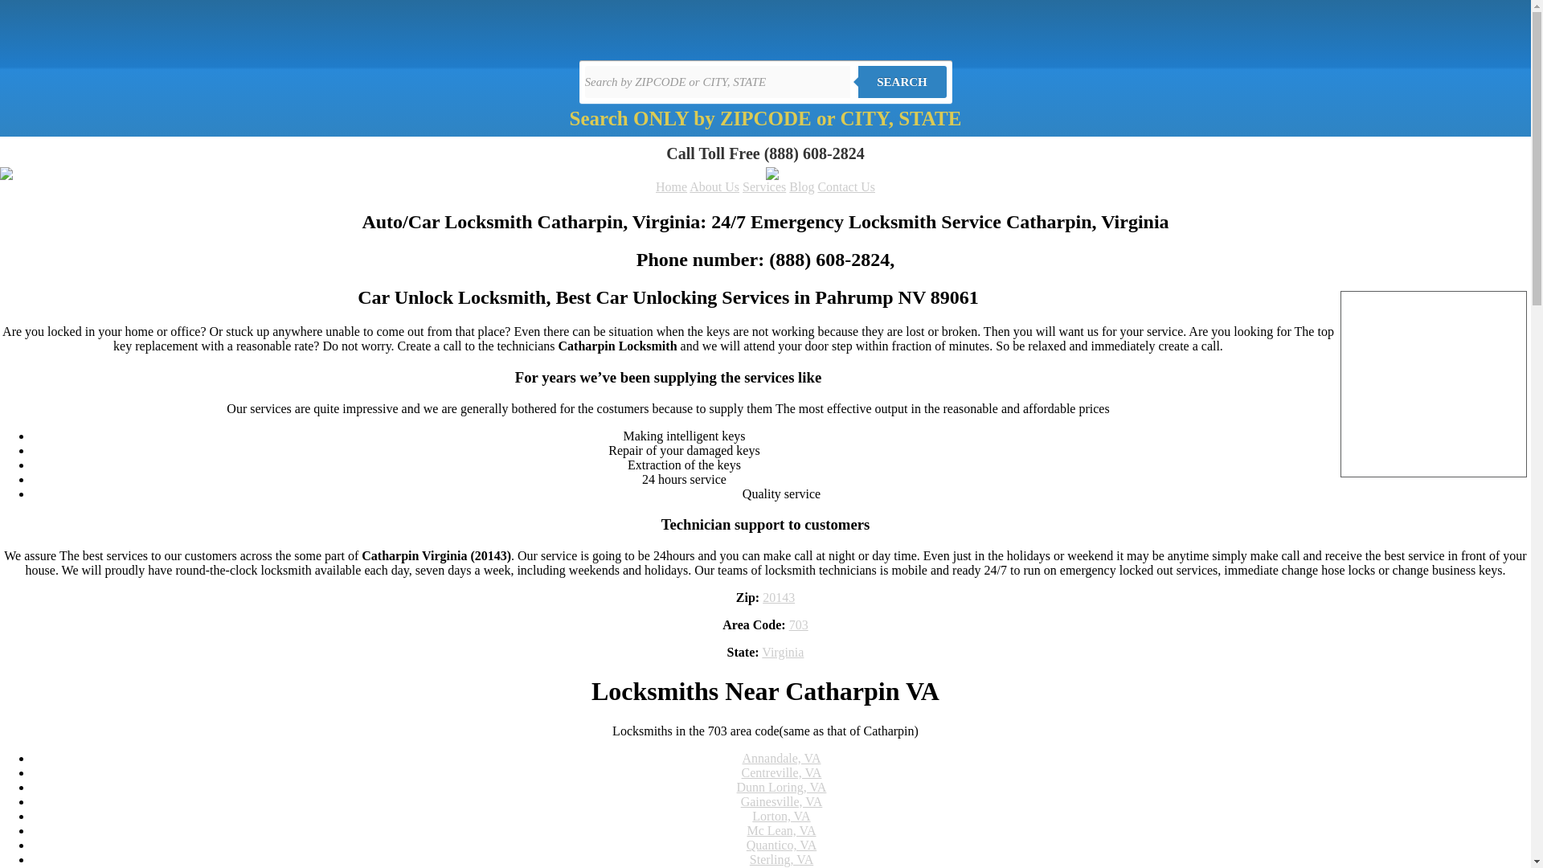 The image size is (1543, 868). What do you see at coordinates (781, 758) in the screenshot?
I see `Annandale, VA` at bounding box center [781, 758].